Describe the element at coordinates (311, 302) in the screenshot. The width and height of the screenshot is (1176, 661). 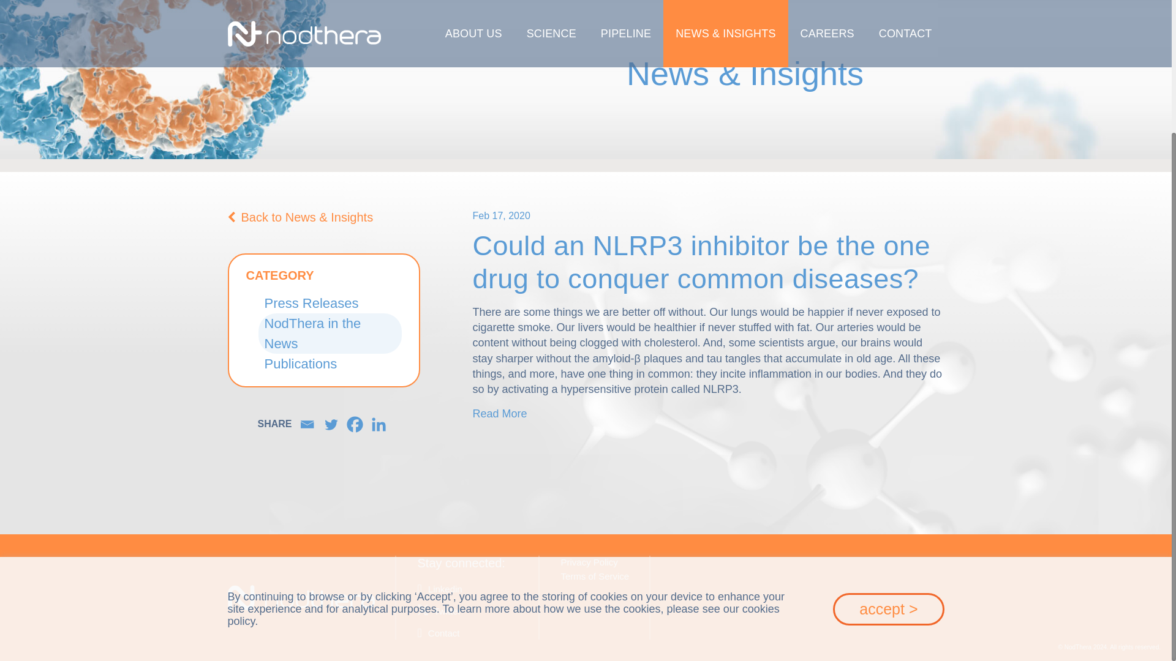
I see `Press Releases` at that location.